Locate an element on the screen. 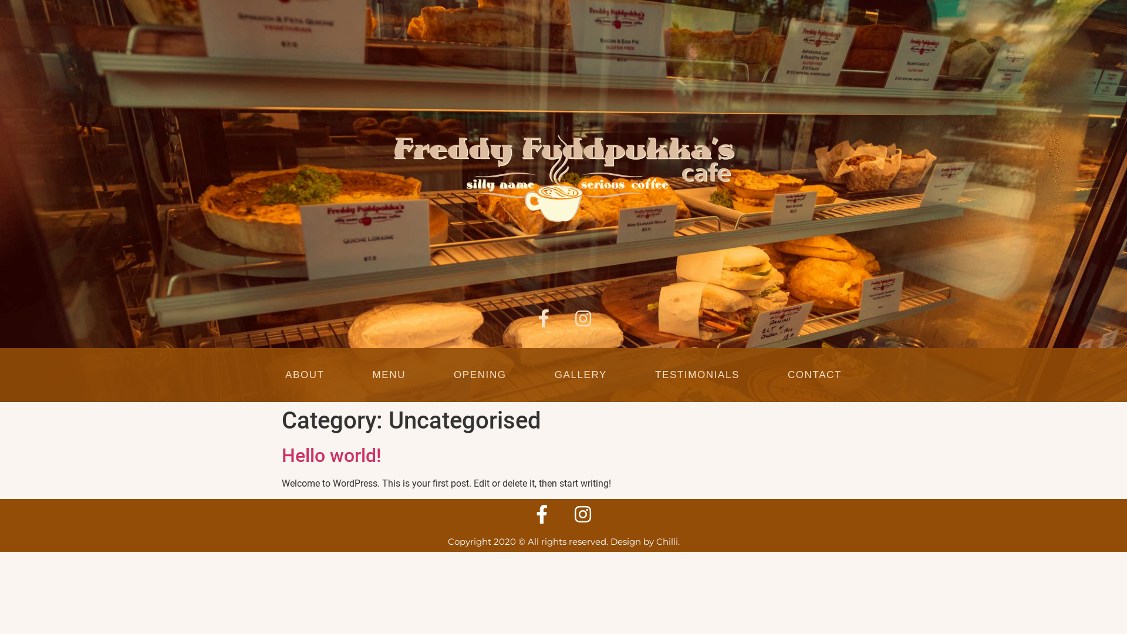  CONTACT is located at coordinates (815, 375).